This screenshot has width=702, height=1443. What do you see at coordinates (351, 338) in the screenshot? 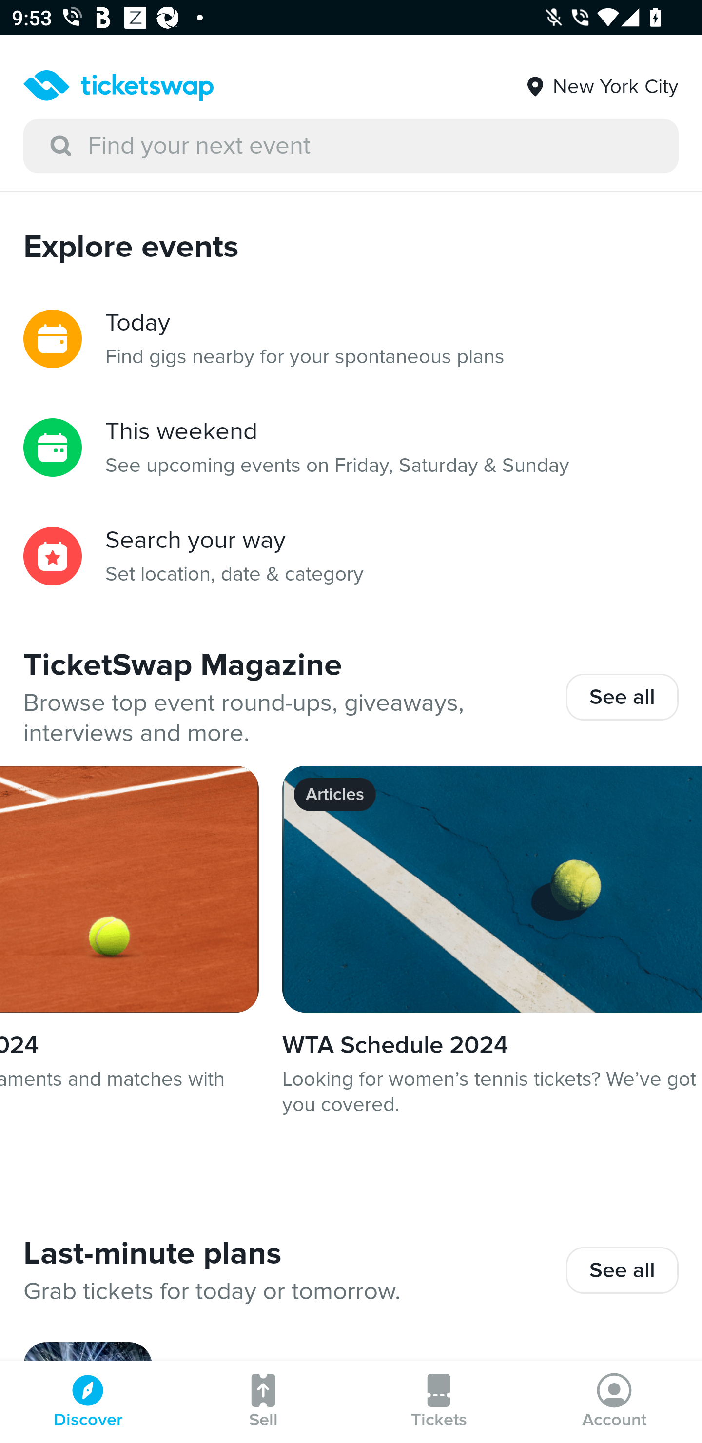
I see `Today Find gigs nearby for your spontaneous plans` at bounding box center [351, 338].